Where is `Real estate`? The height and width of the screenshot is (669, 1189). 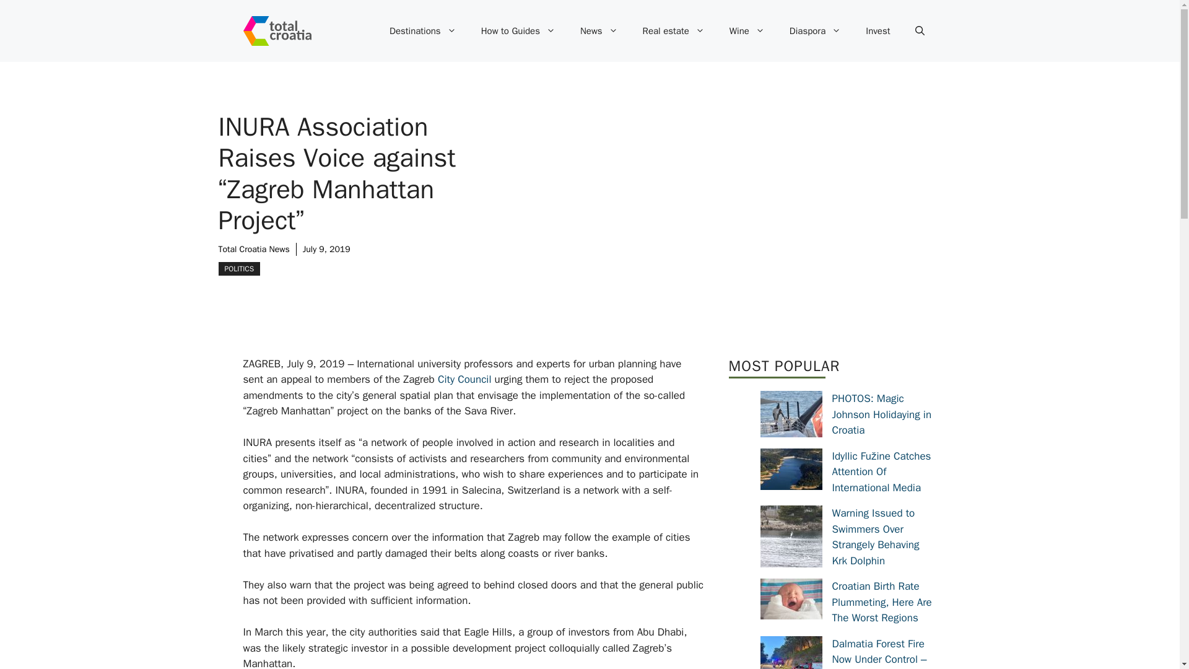
Real estate is located at coordinates (673, 31).